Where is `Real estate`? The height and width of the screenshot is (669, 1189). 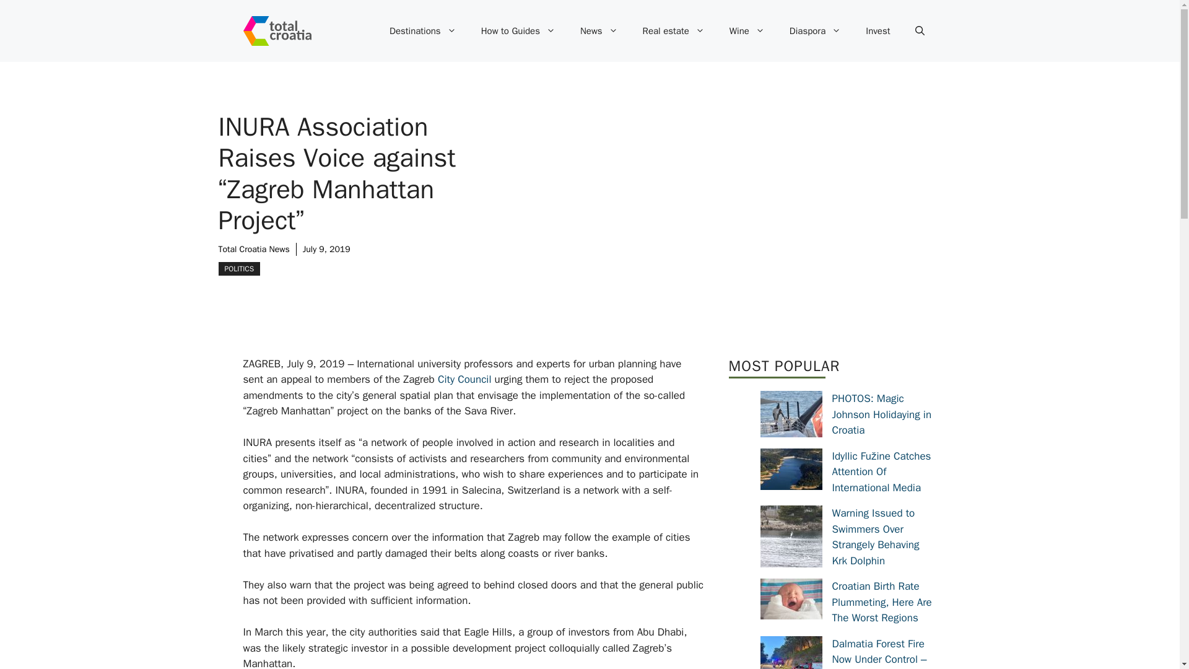
Real estate is located at coordinates (673, 31).